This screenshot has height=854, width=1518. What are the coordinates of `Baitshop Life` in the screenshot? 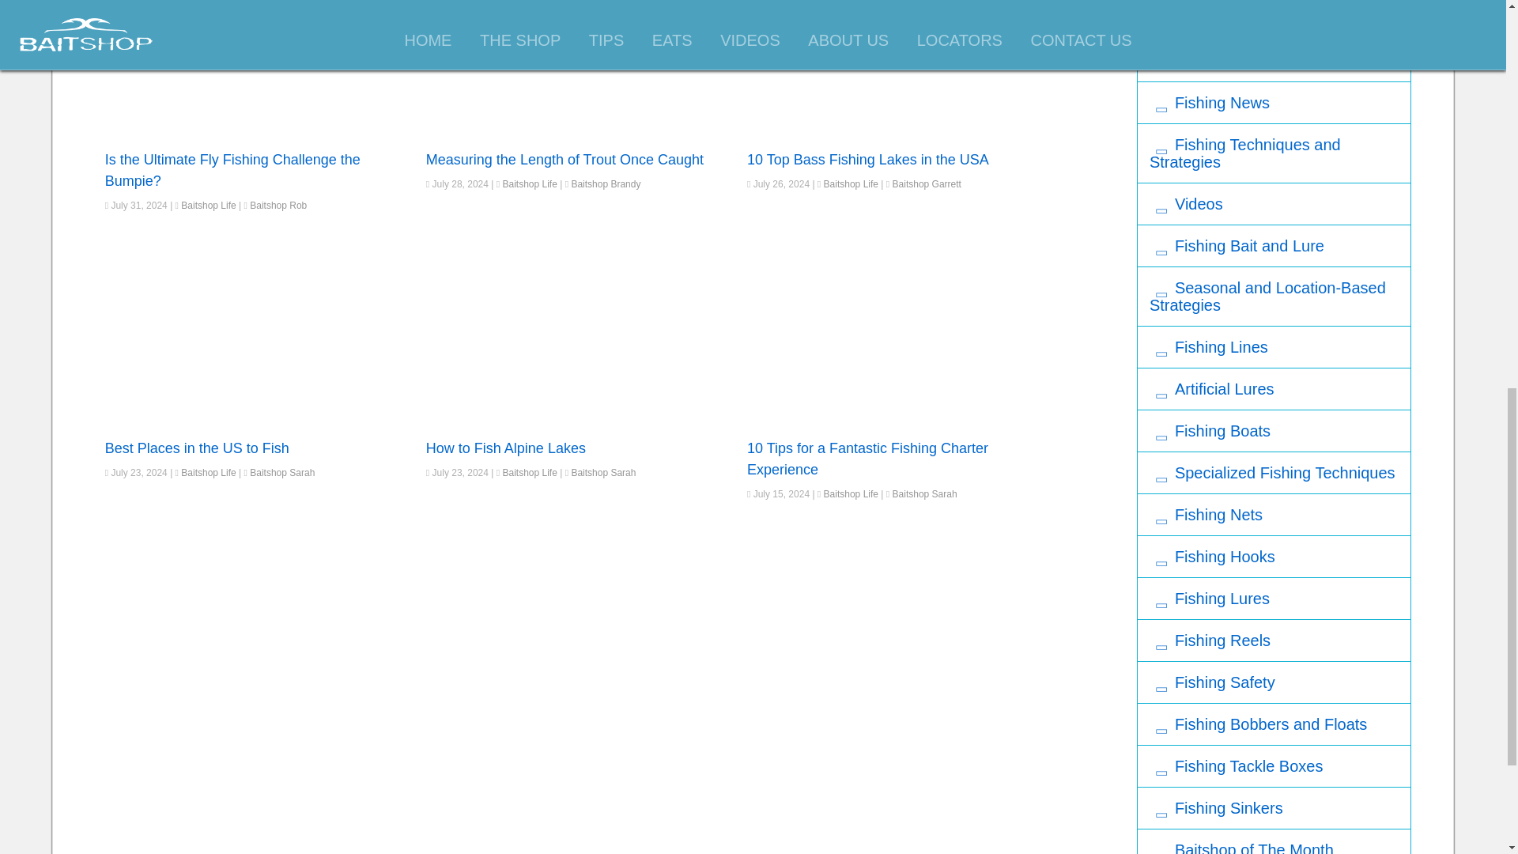 It's located at (207, 205).